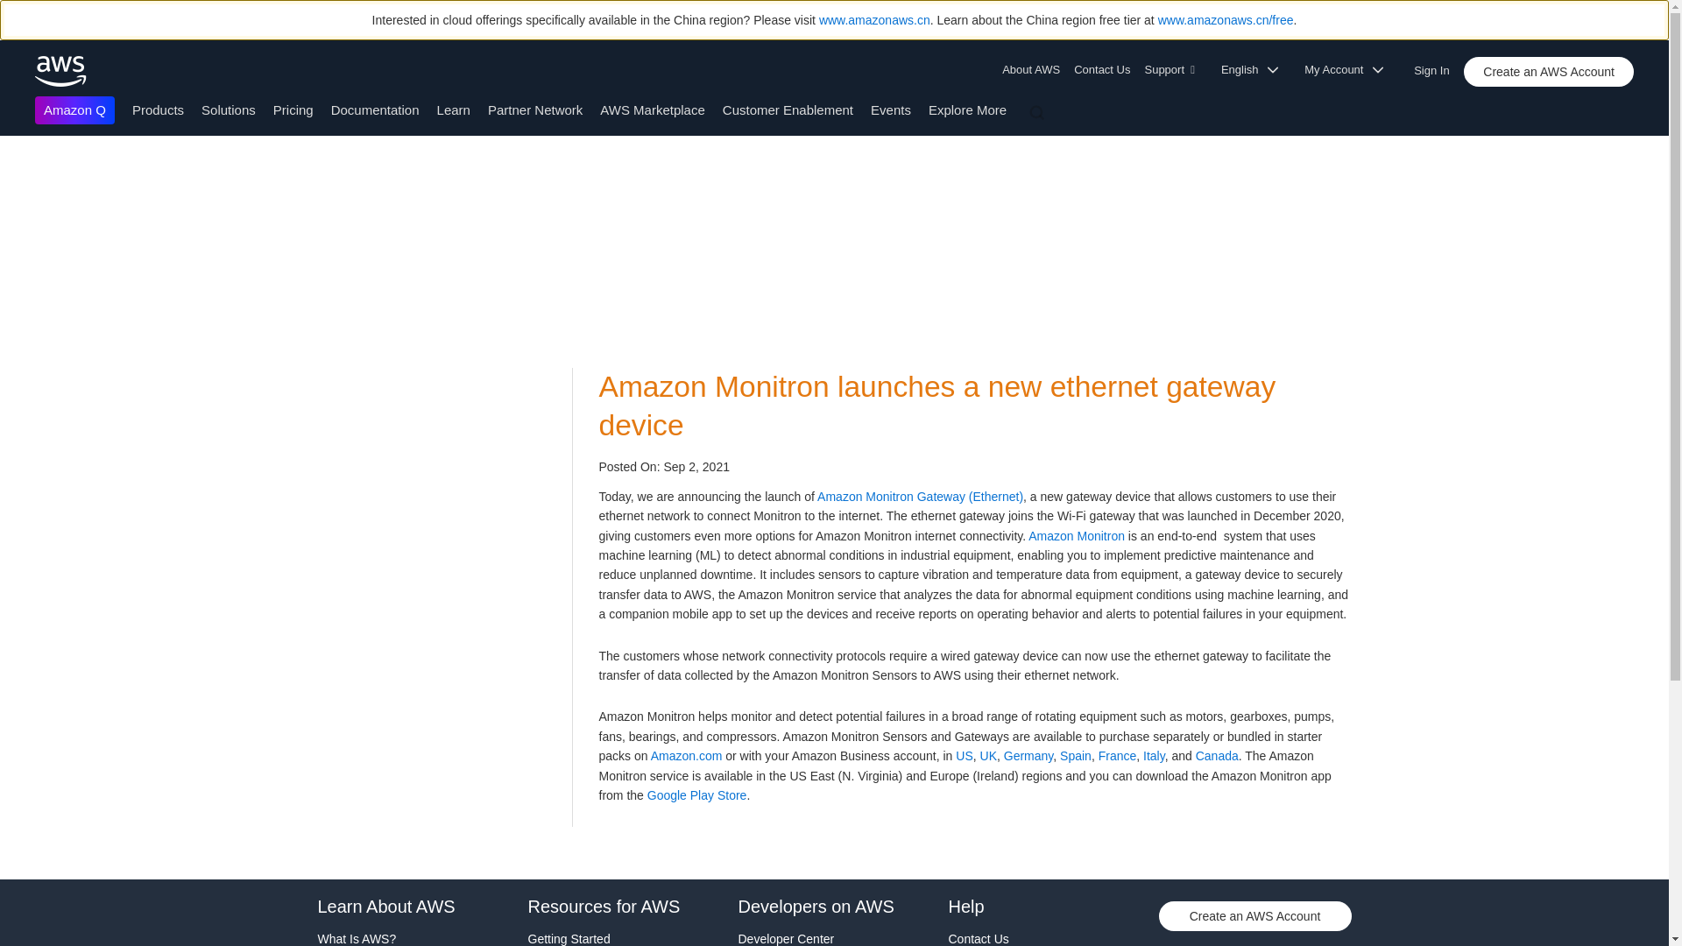 This screenshot has height=946, width=1682. I want to click on English  , so click(1255, 70).